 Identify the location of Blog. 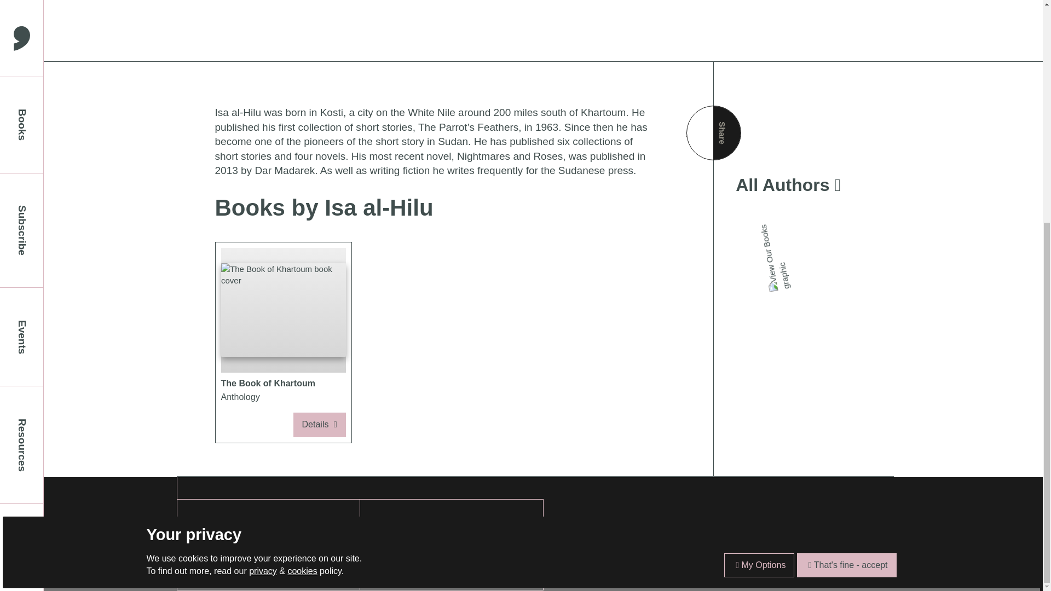
(222, 528).